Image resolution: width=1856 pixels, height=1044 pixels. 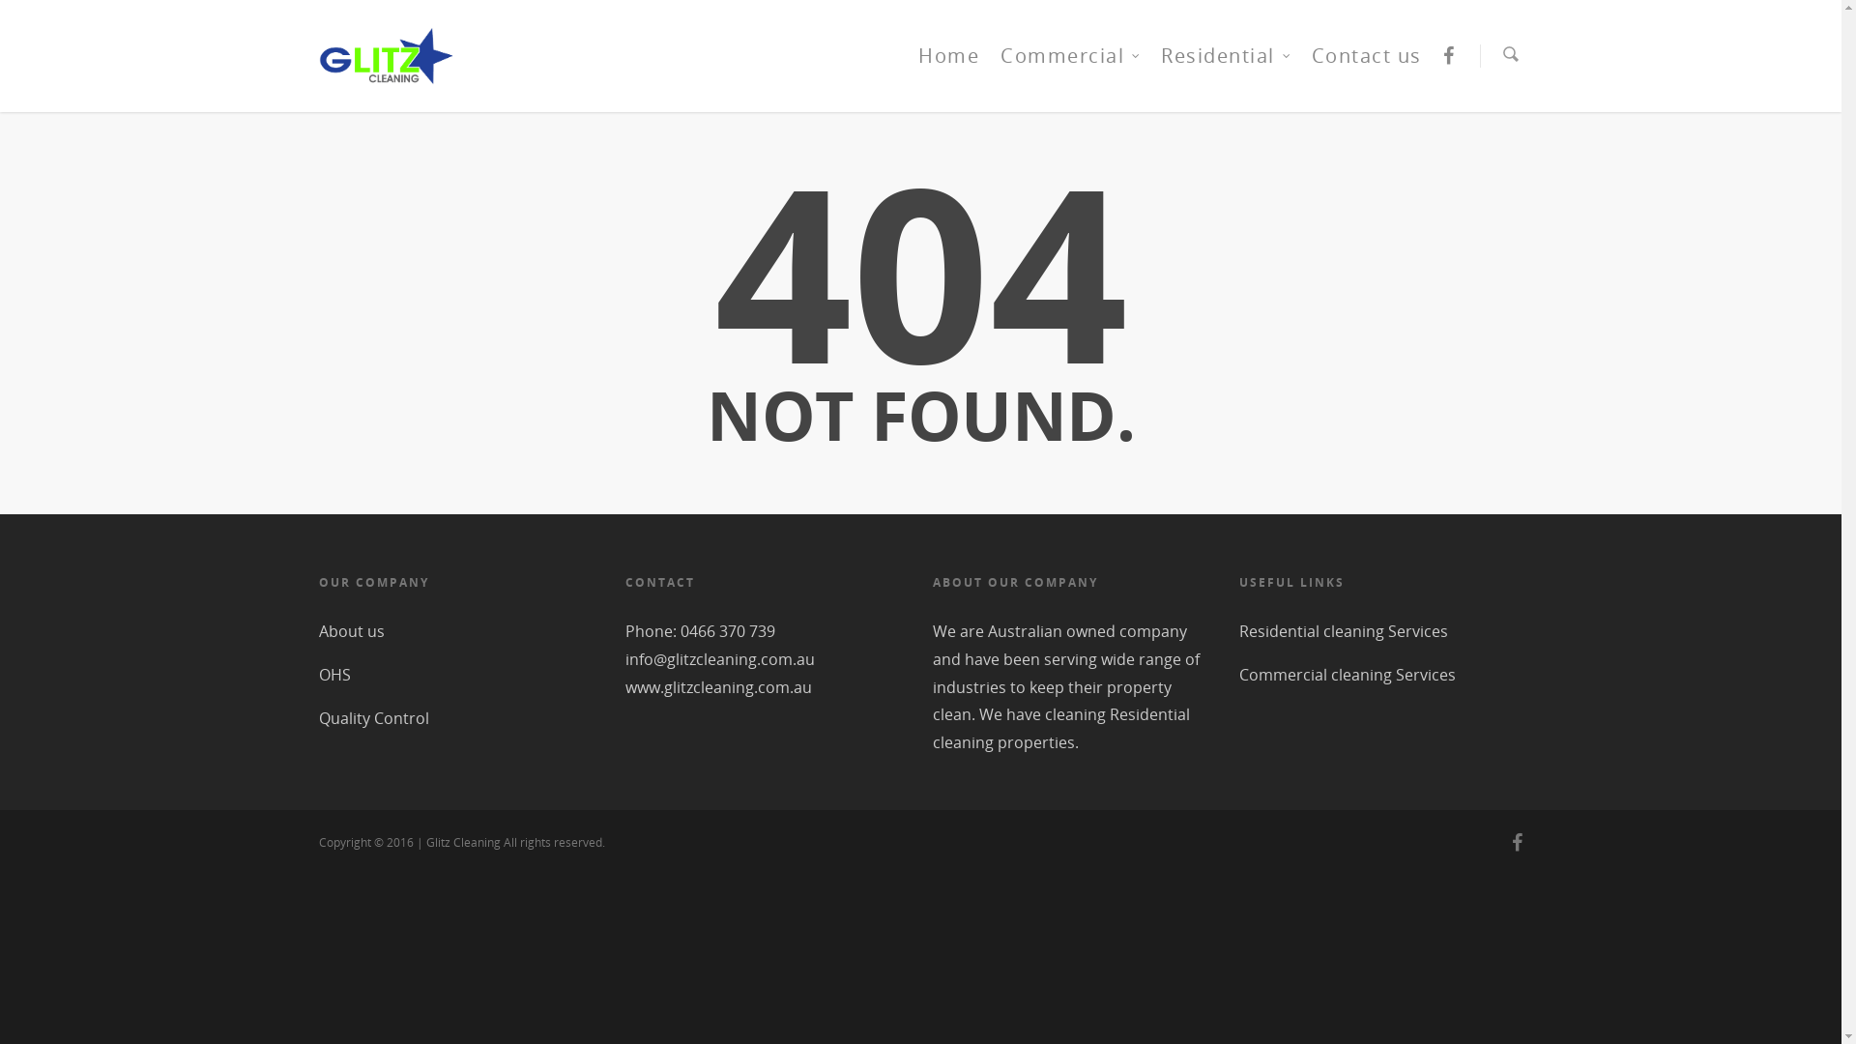 I want to click on info@glitzcleaning.com.au, so click(x=720, y=659).